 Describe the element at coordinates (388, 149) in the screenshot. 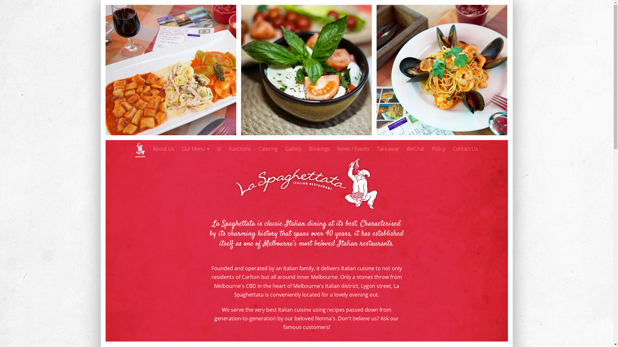

I see `Takeaway` at that location.